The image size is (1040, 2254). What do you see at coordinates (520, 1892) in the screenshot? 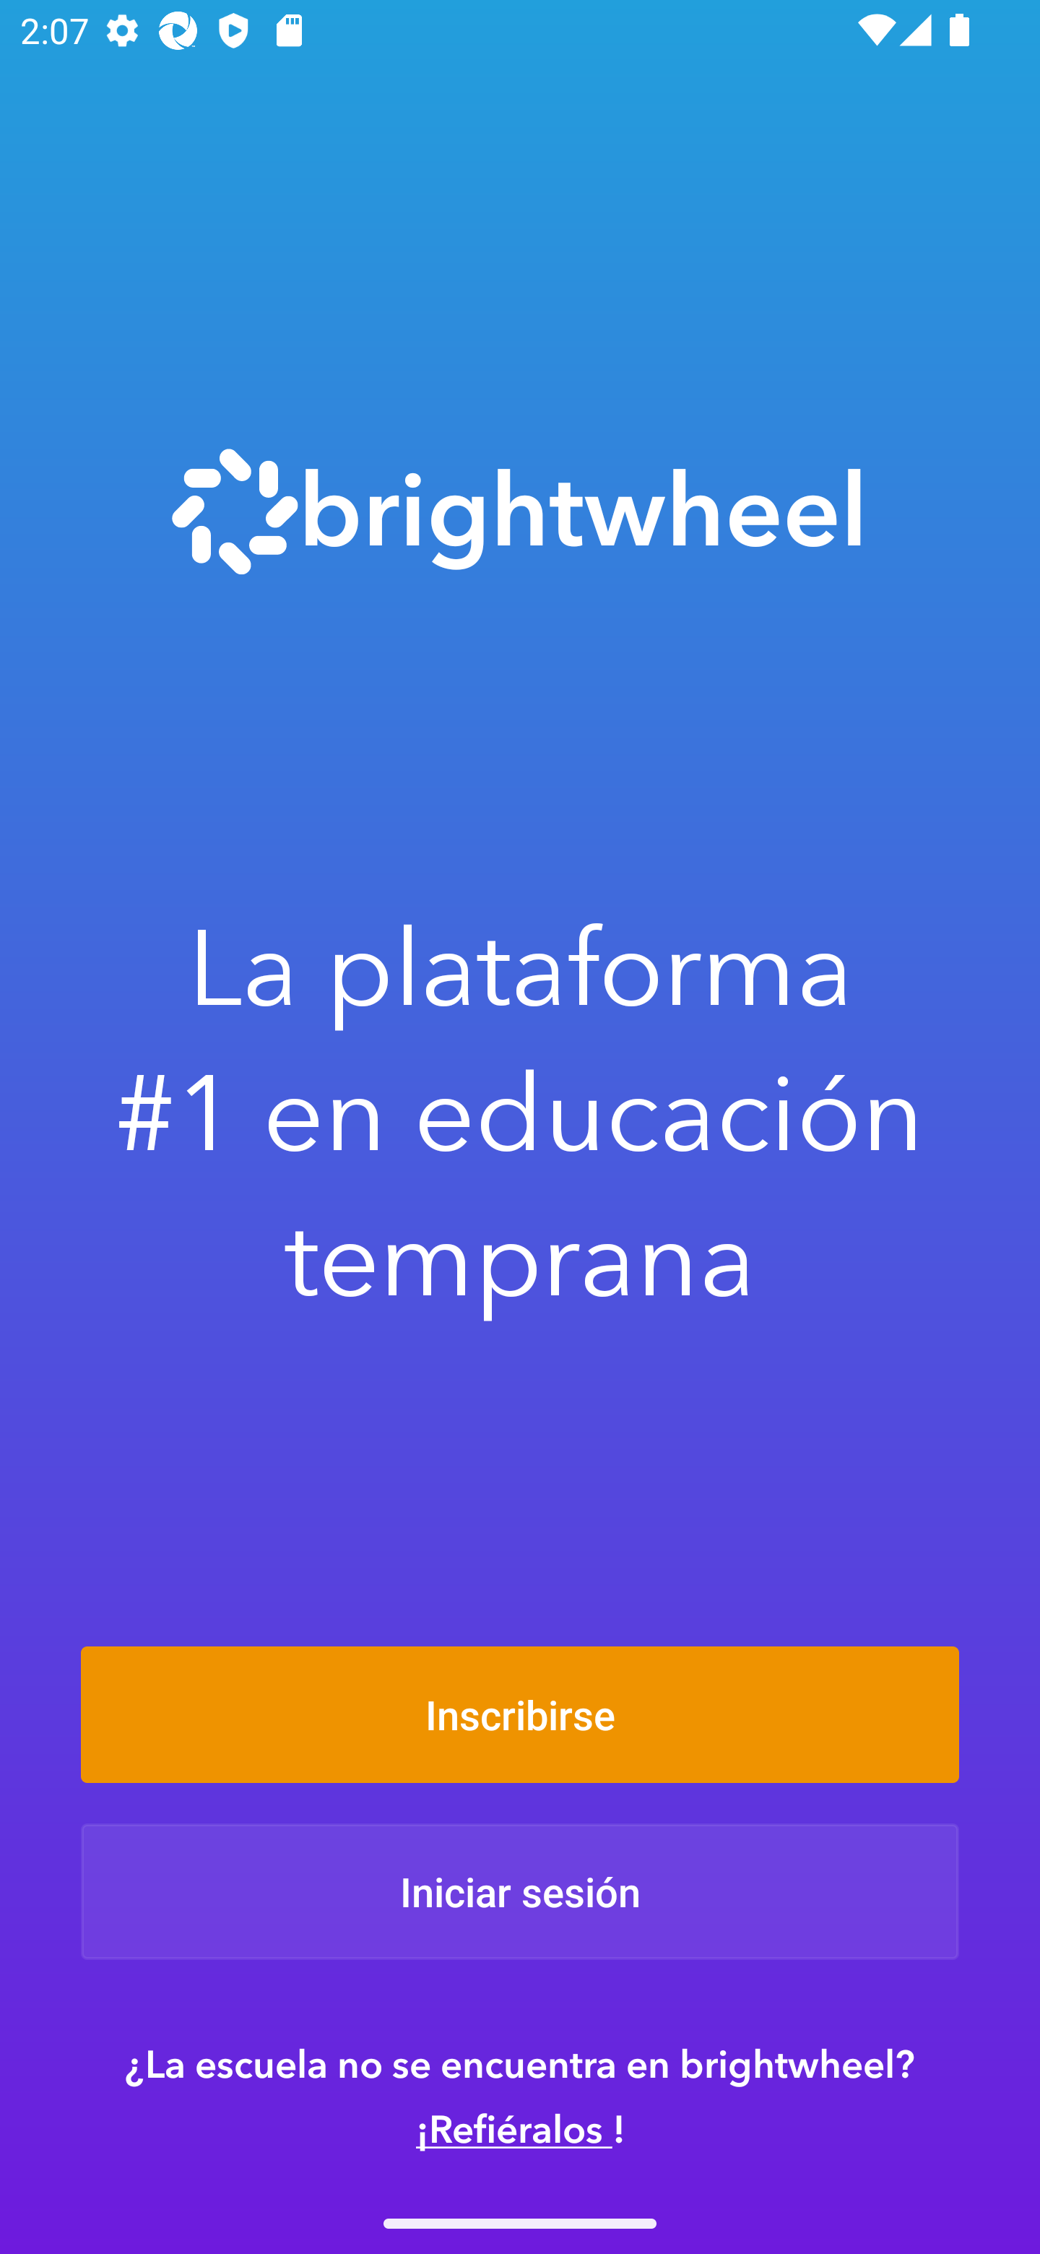
I see `Iniciar sesión` at bounding box center [520, 1892].